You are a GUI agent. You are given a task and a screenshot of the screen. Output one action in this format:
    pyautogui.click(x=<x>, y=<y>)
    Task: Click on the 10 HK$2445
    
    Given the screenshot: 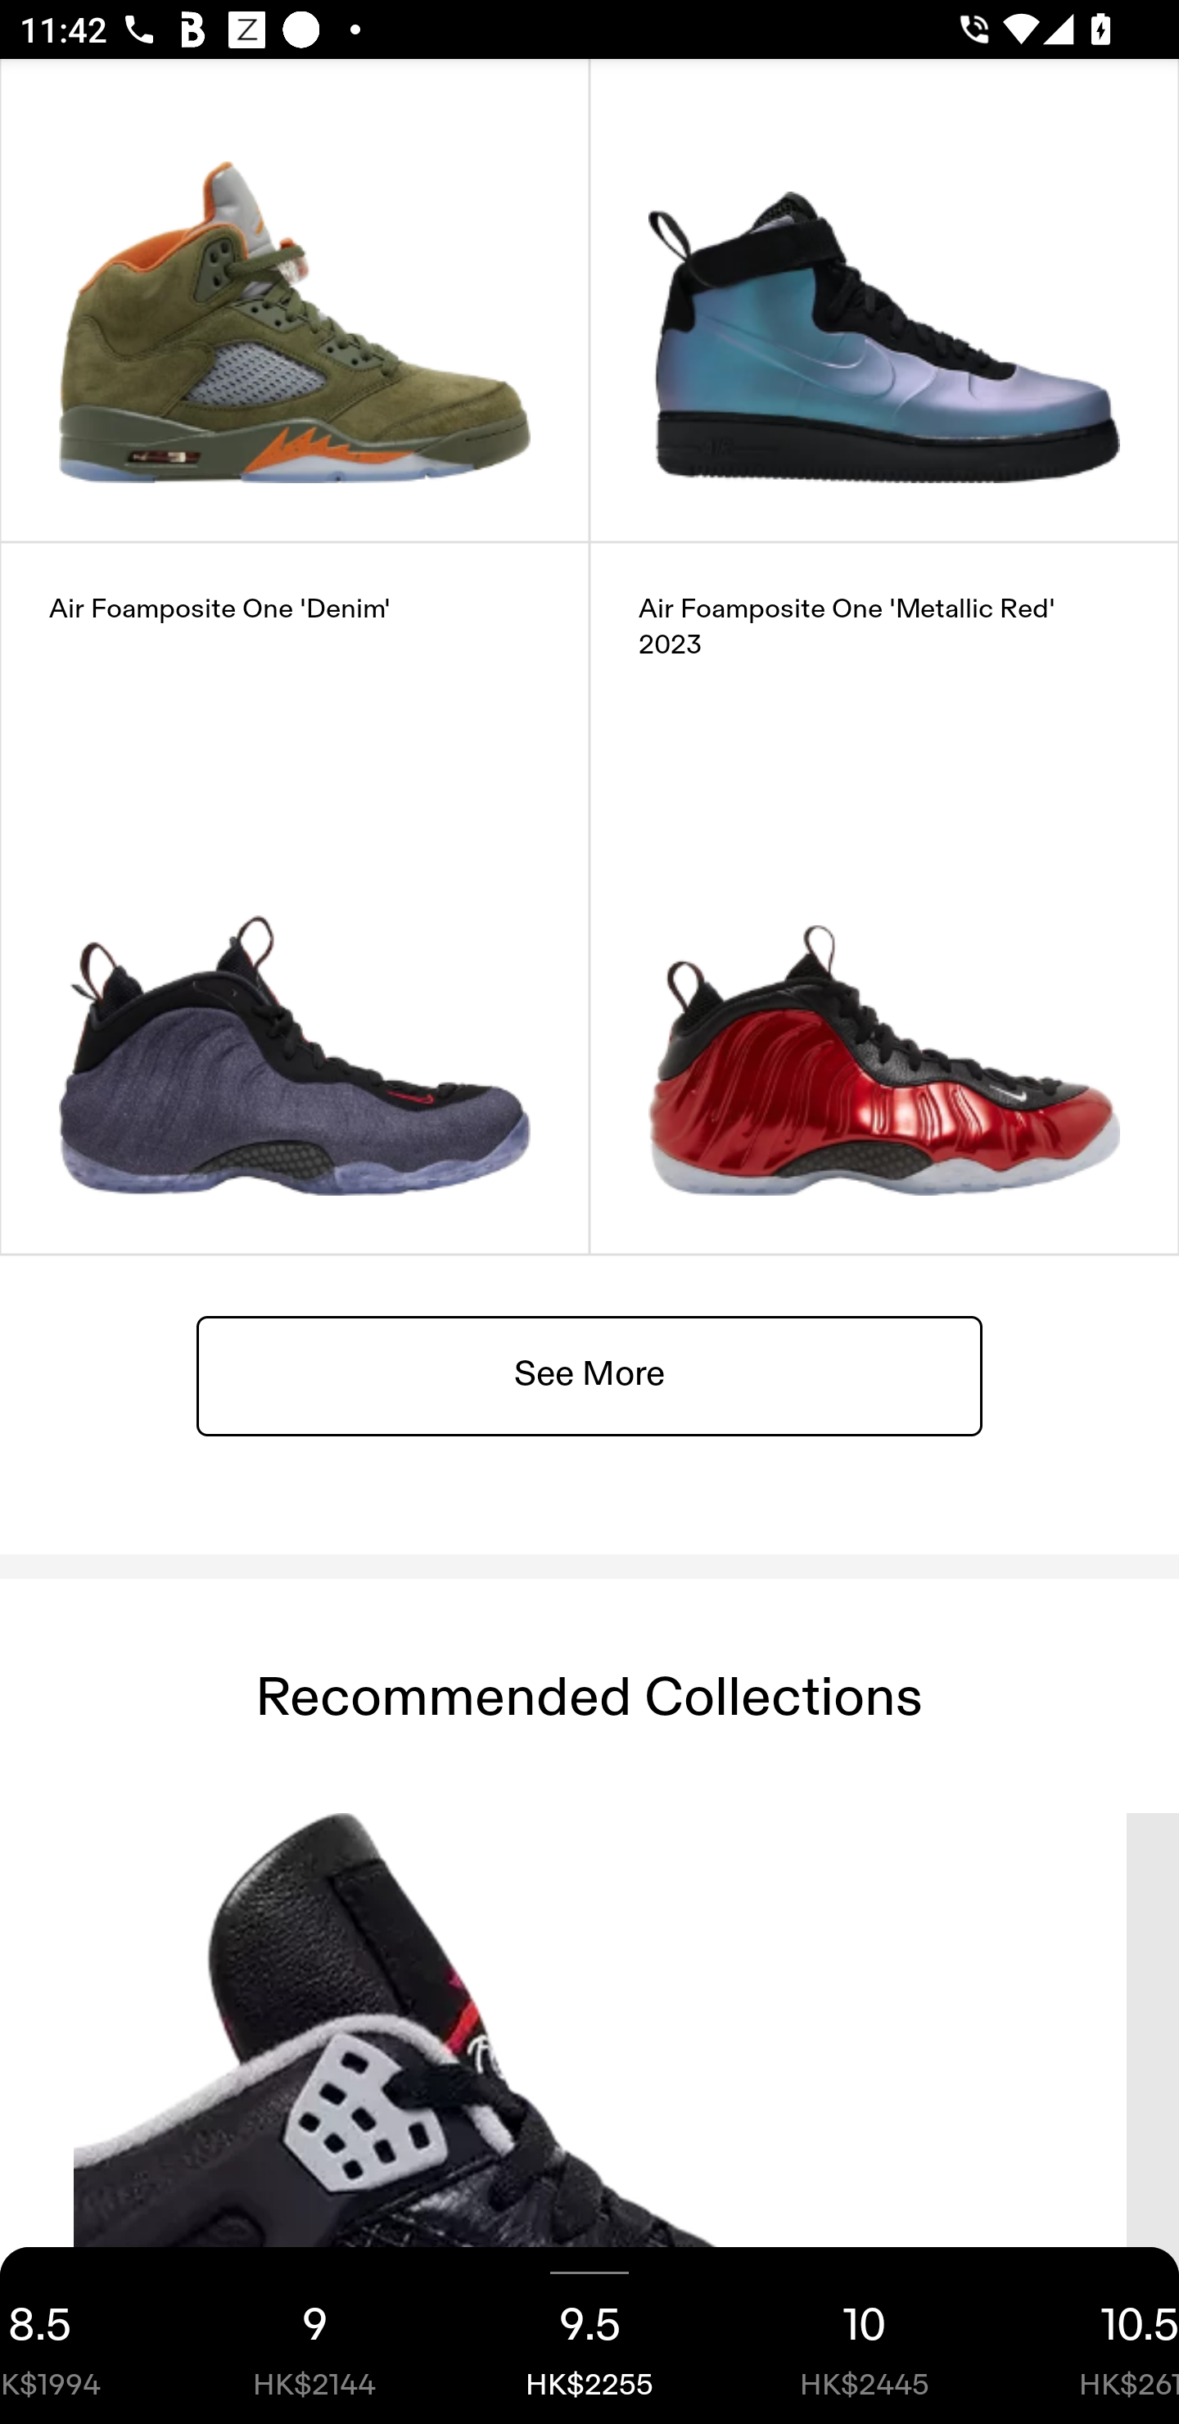 What is the action you would take?
    pyautogui.click(x=865, y=2336)
    